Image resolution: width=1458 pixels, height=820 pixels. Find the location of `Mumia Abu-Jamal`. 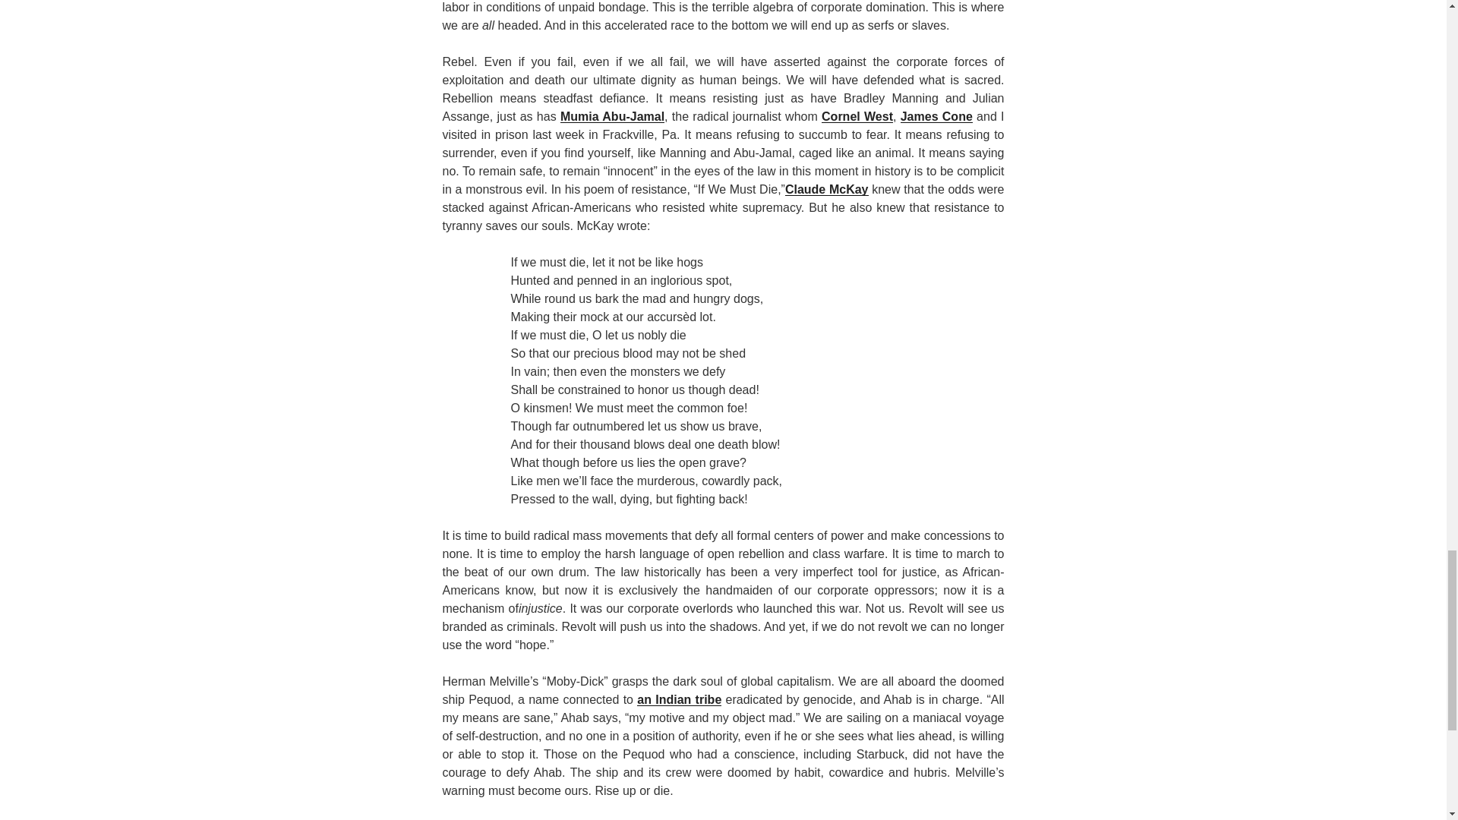

Mumia Abu-Jamal is located at coordinates (612, 116).